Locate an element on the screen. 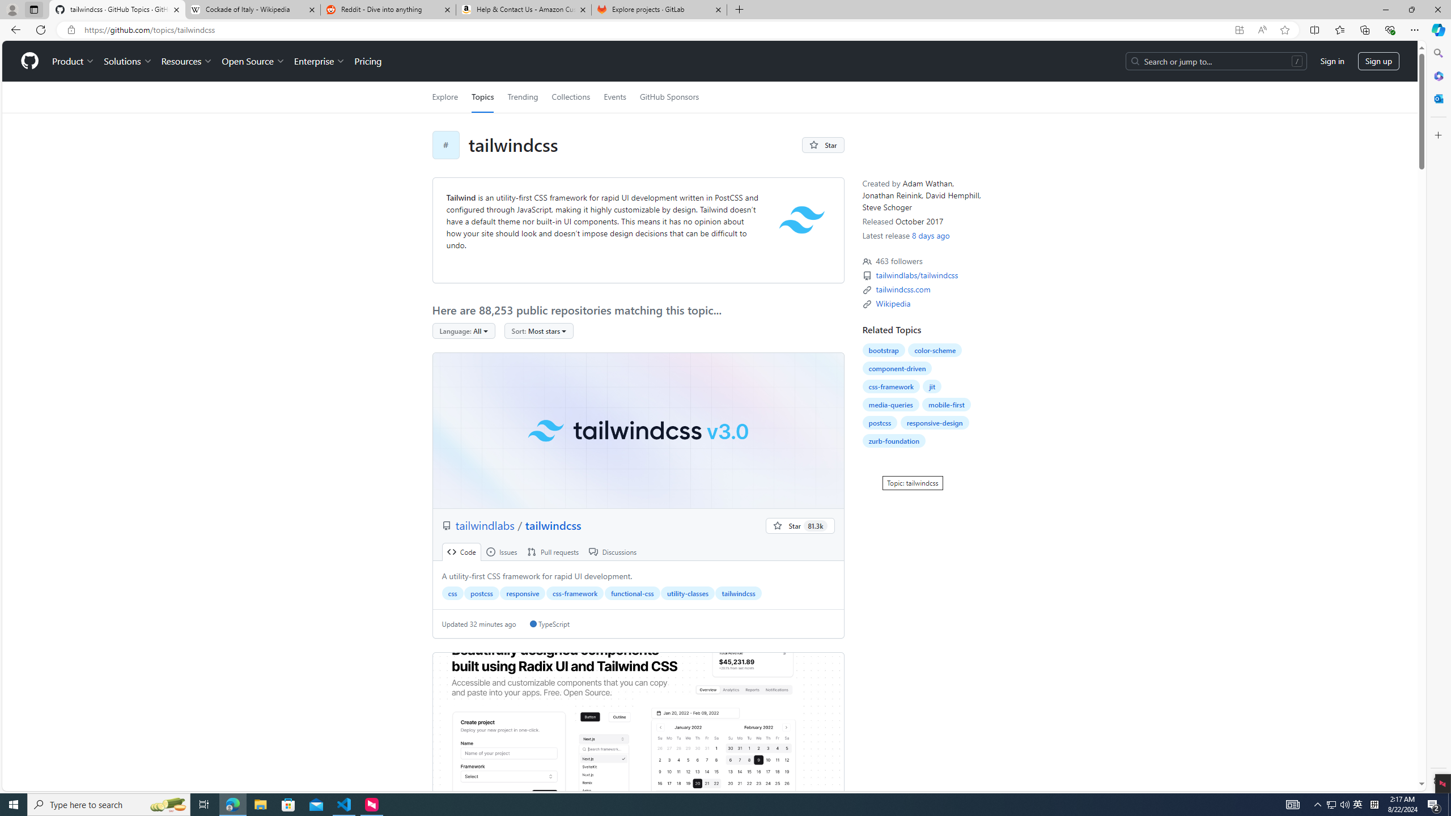 This screenshot has width=1451, height=816. Resources is located at coordinates (187, 61).